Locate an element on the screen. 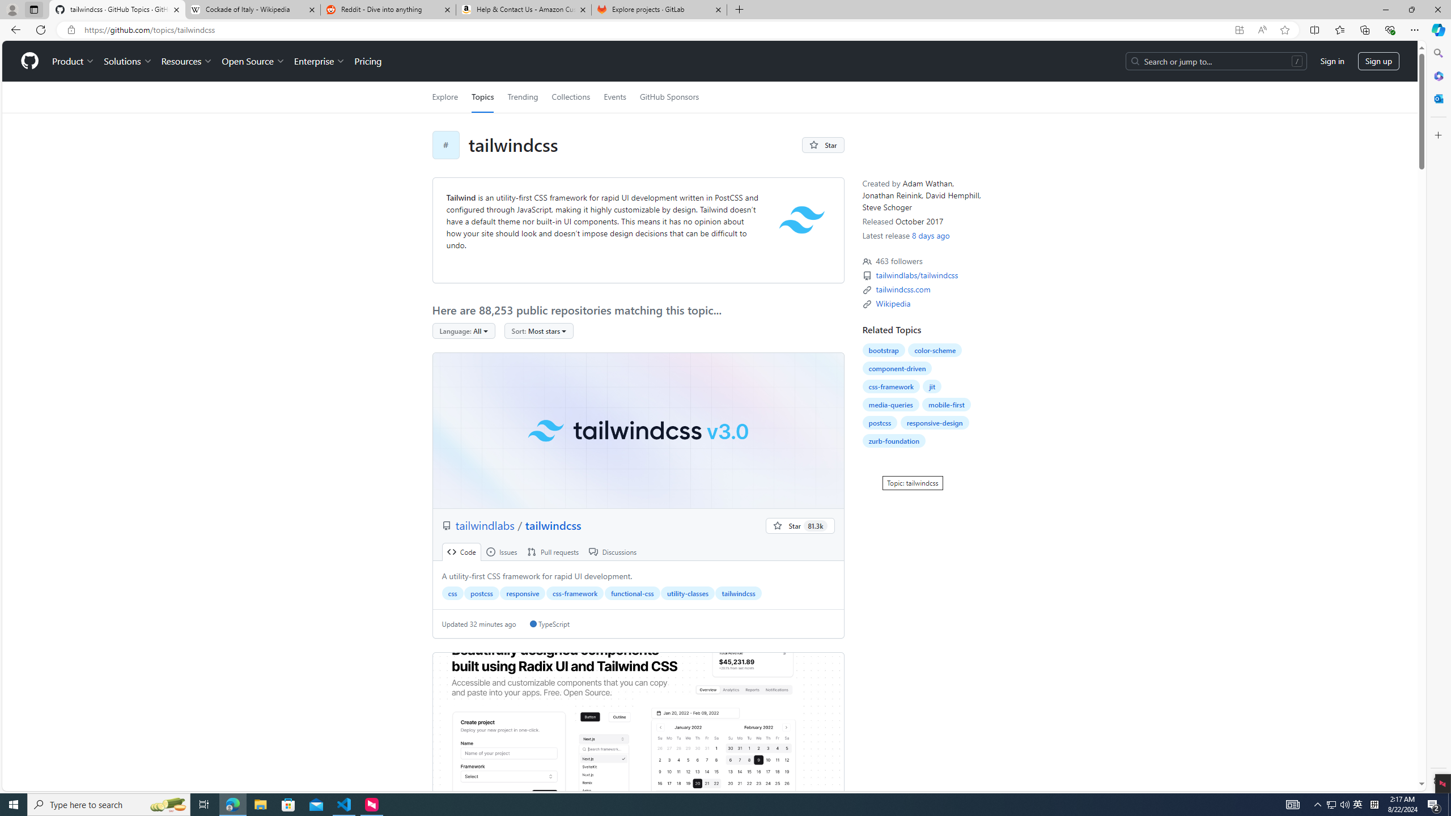 This screenshot has width=1451, height=816. Resources is located at coordinates (187, 61).